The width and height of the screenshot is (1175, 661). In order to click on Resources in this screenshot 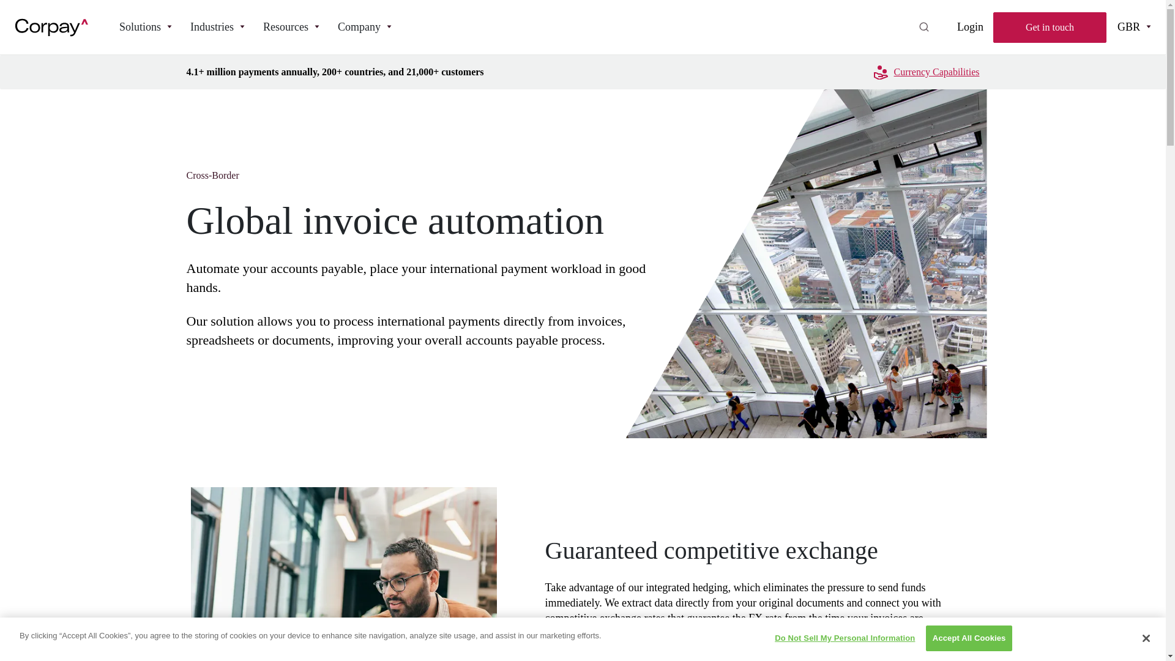, I will do `click(291, 27)`.